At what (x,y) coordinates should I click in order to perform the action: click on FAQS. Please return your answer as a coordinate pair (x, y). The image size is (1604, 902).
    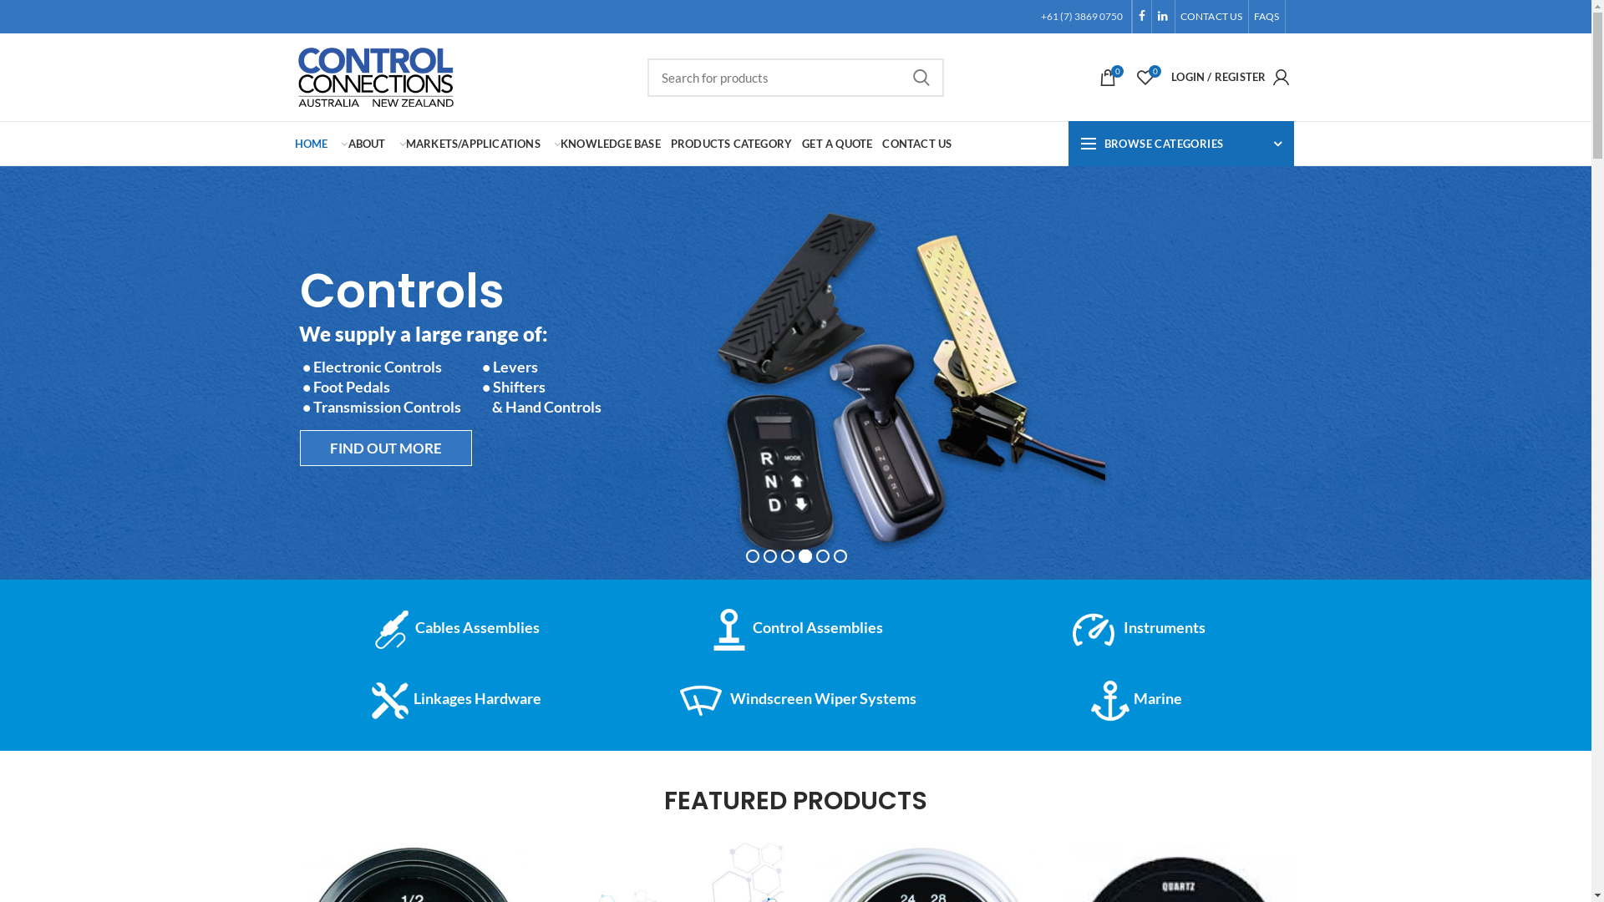
    Looking at the image, I should click on (1266, 17).